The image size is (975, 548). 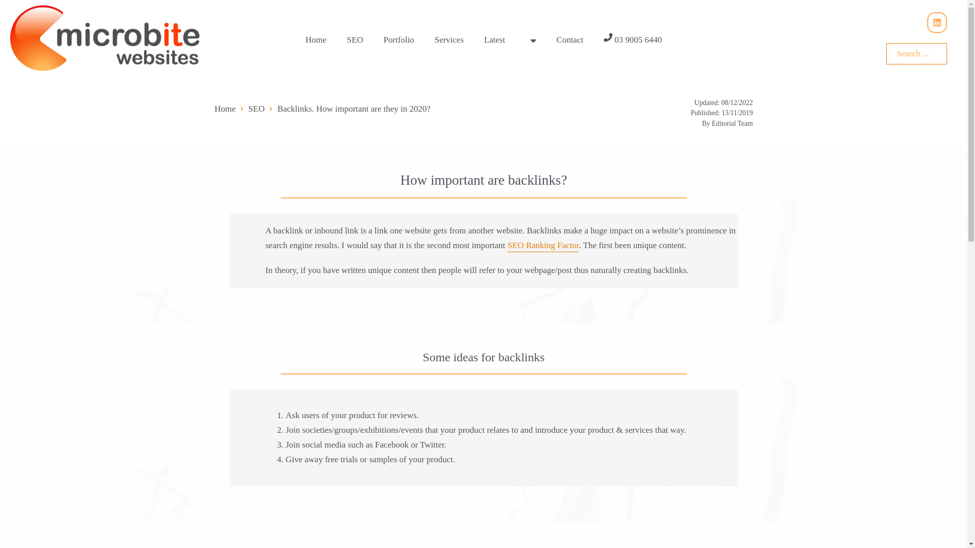 I want to click on Latest, so click(x=495, y=41).